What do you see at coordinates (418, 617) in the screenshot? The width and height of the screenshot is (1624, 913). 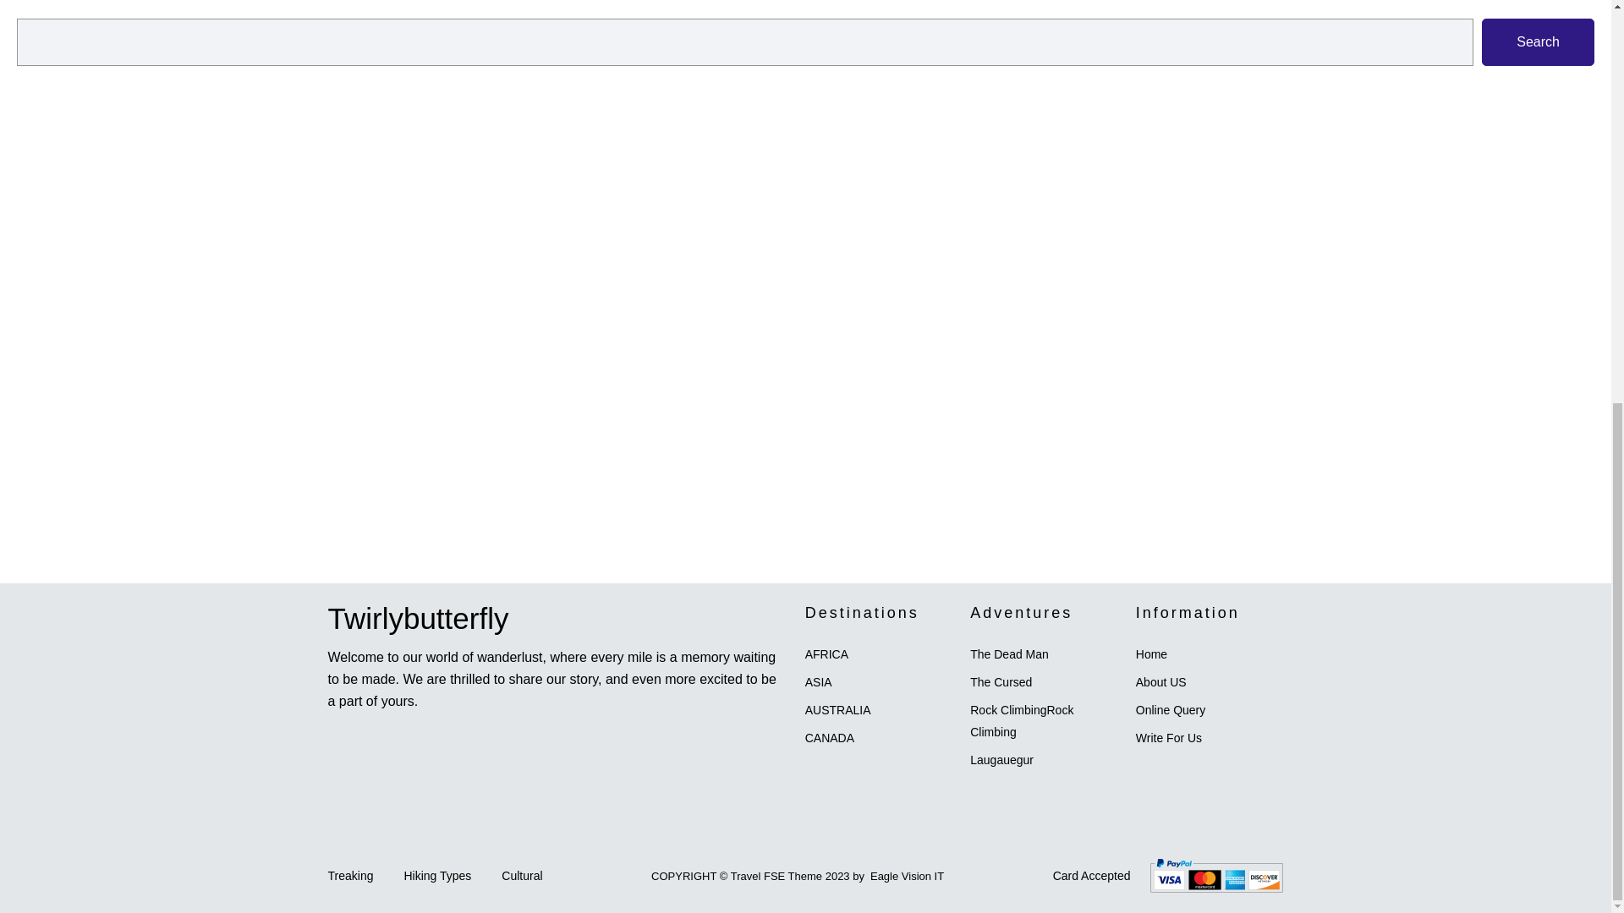 I see `Twirlybutterfly` at bounding box center [418, 617].